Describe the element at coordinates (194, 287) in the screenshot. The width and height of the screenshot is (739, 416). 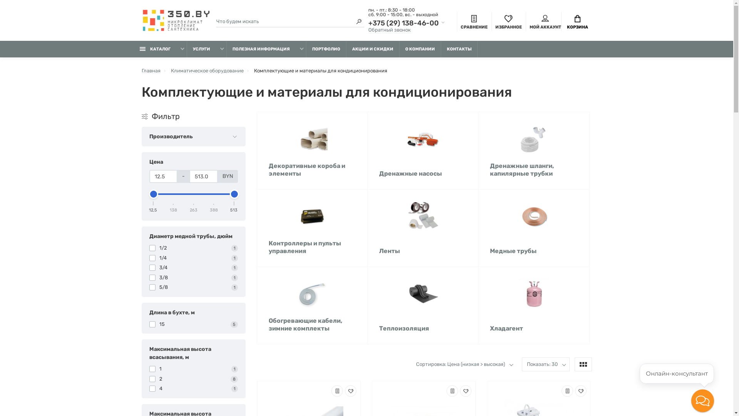
I see `5/8
1` at that location.